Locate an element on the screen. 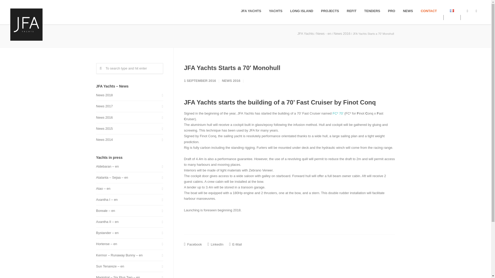 The height and width of the screenshot is (278, 495). View all posts filed under News 2014 is located at coordinates (104, 140).